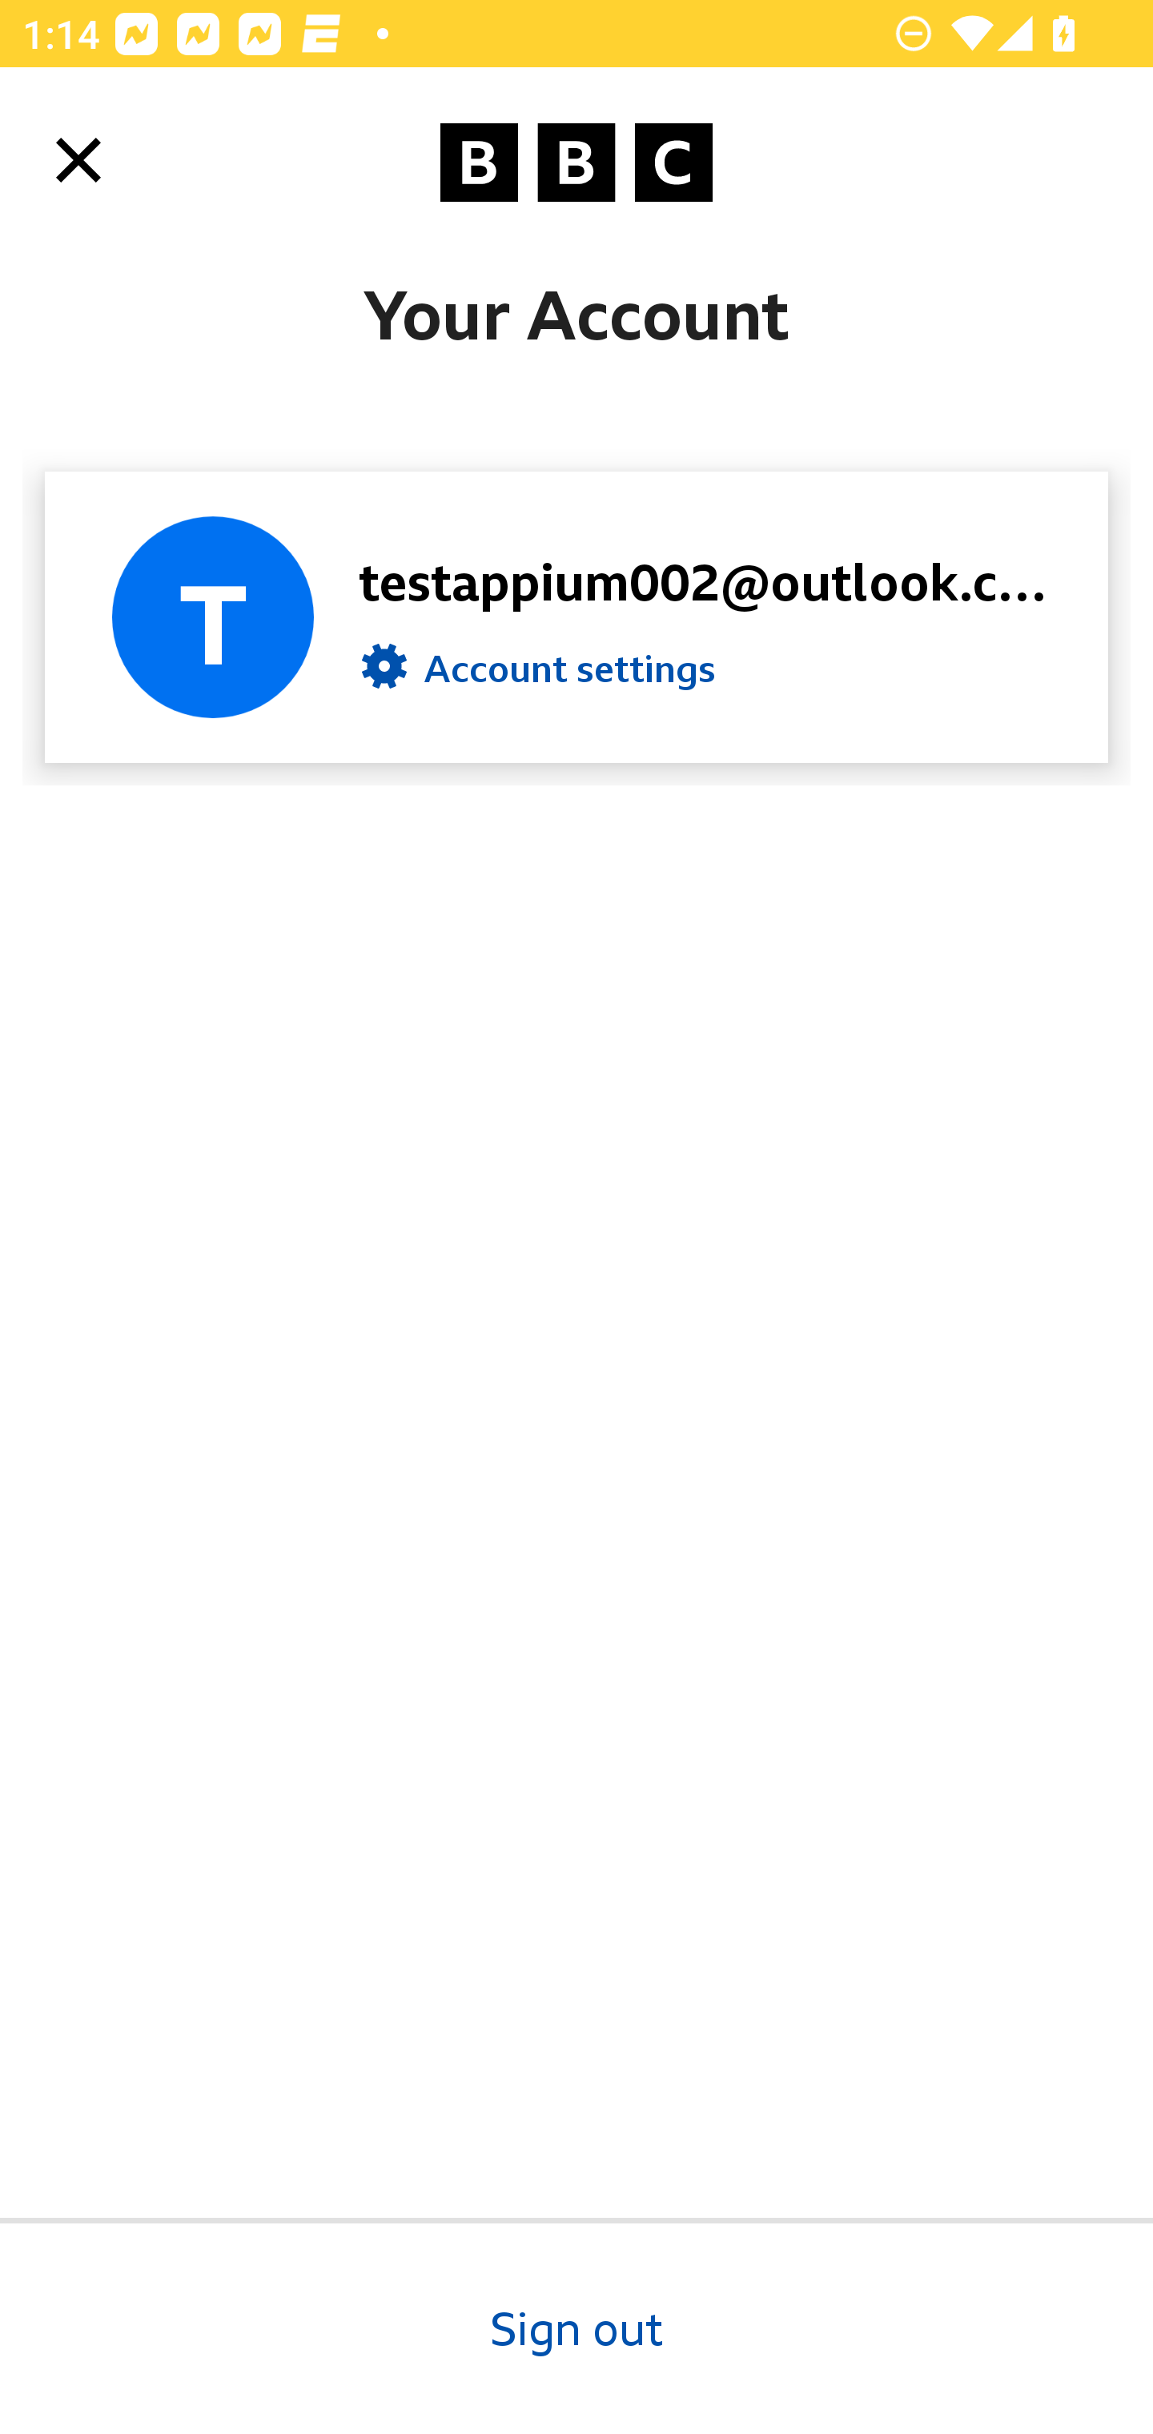 This screenshot has height=2434, width=1153. Describe the element at coordinates (576, 2325) in the screenshot. I see `Sign out` at that location.